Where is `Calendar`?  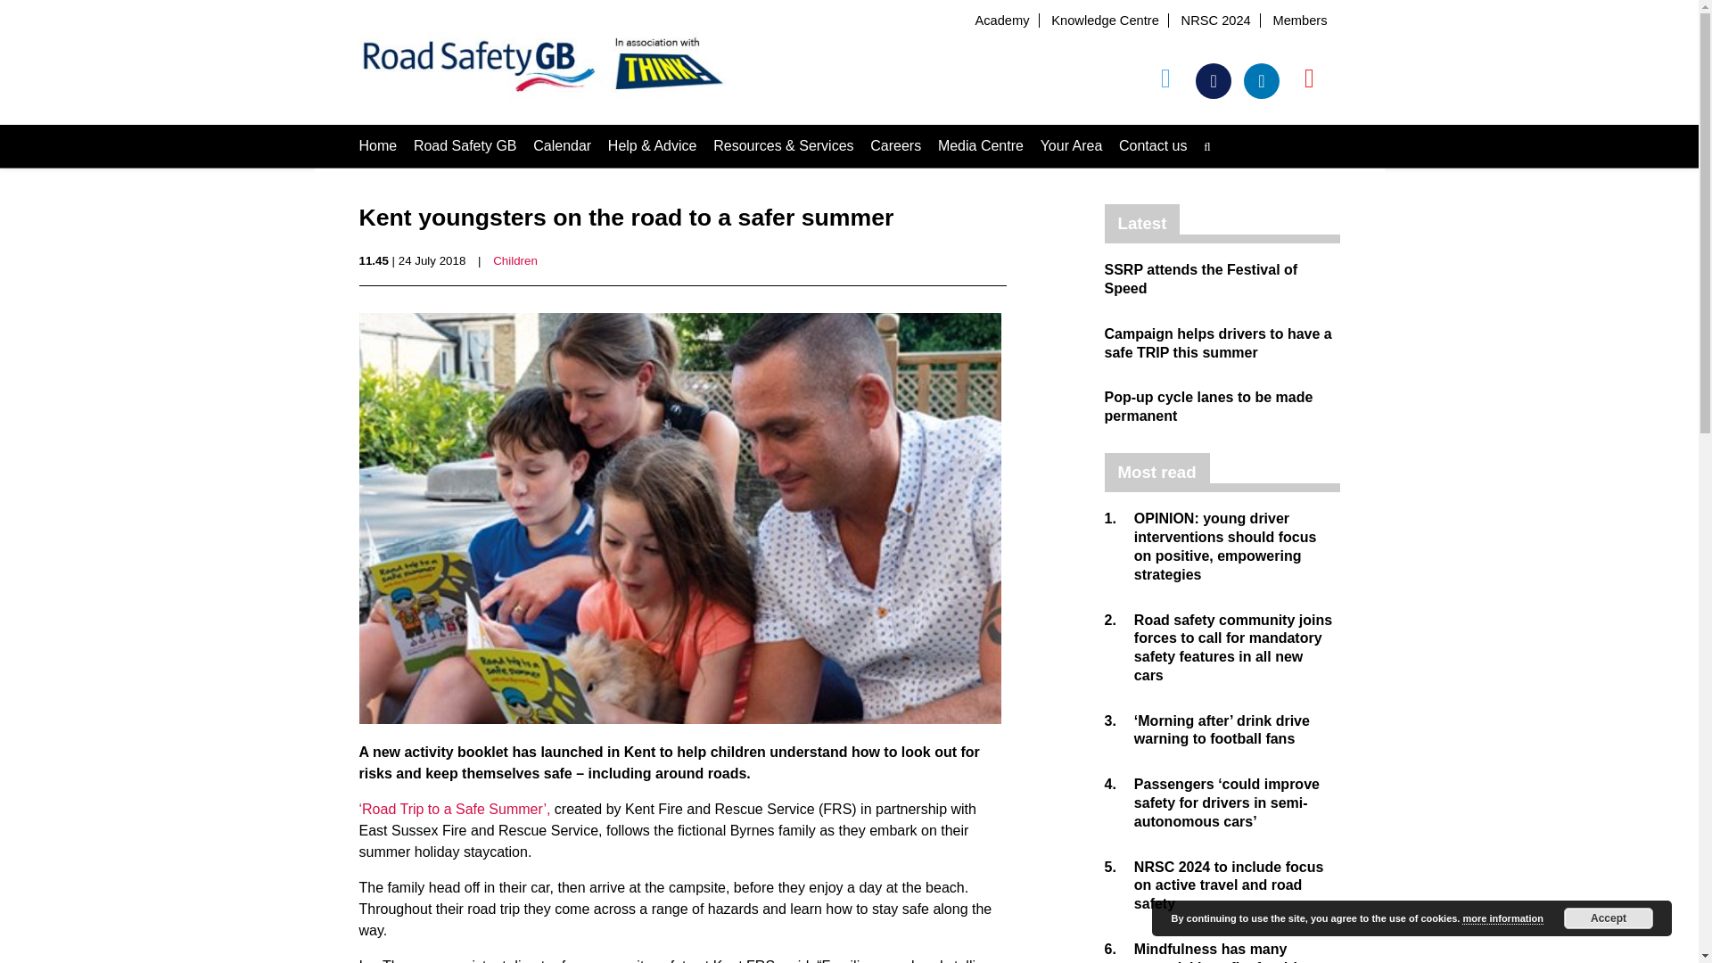 Calendar is located at coordinates (562, 145).